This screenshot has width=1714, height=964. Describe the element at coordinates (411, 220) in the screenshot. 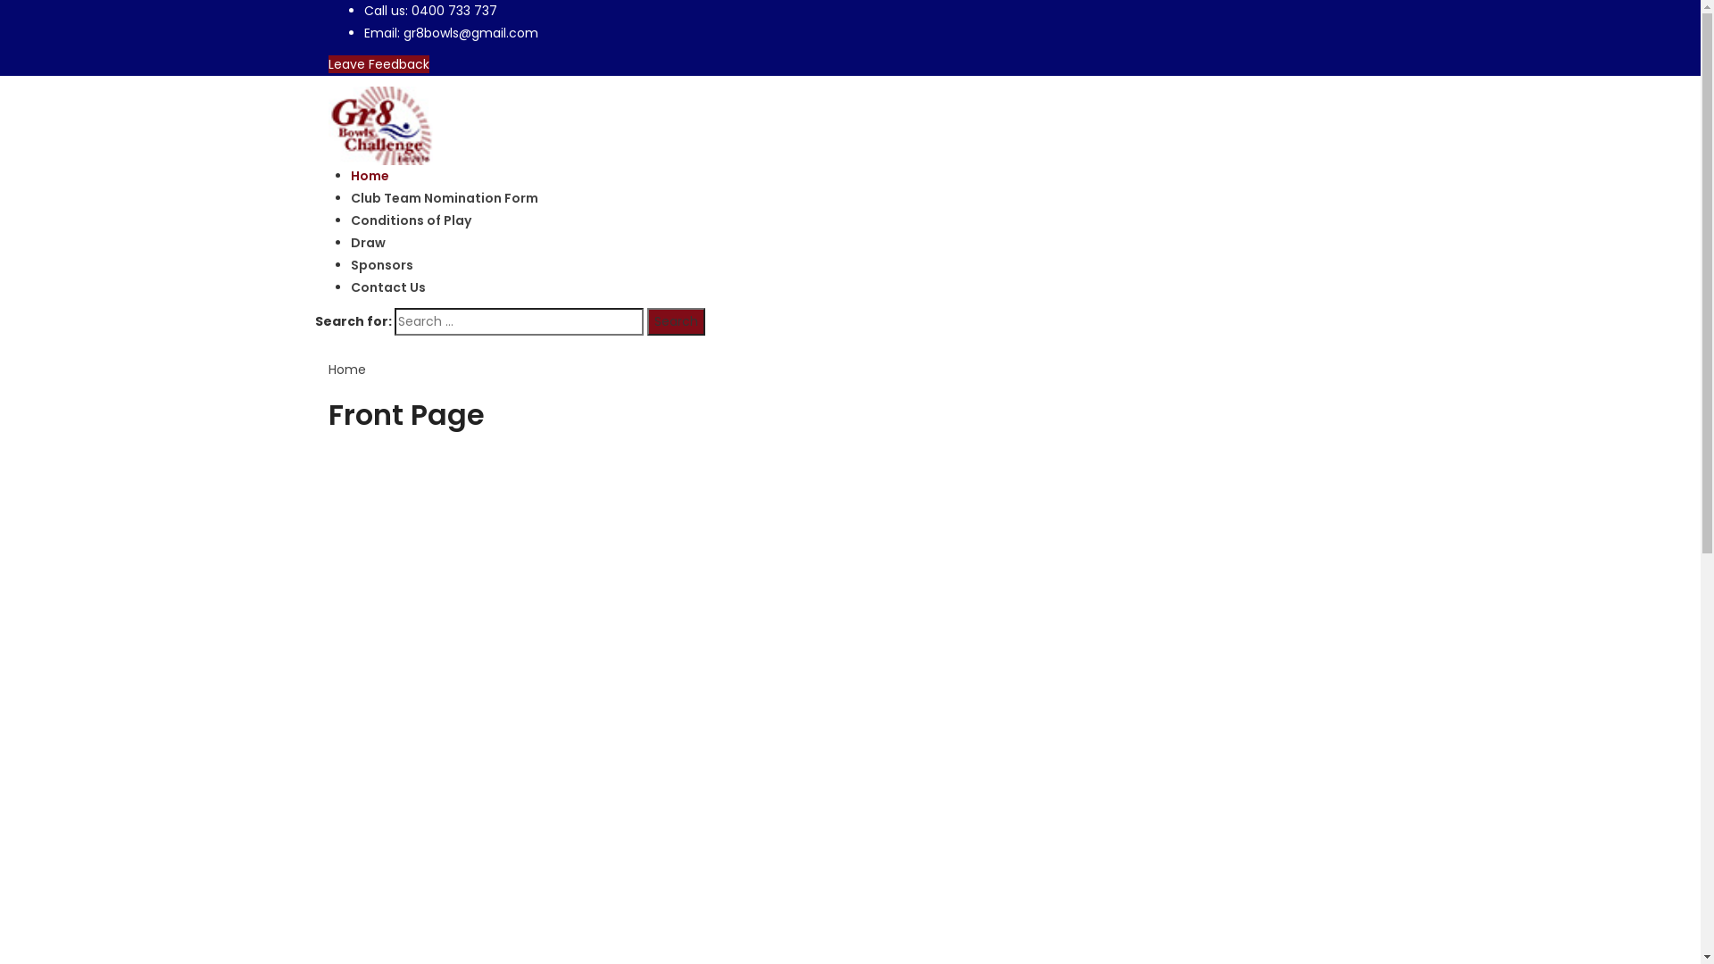

I see `Conditions of Play` at that location.